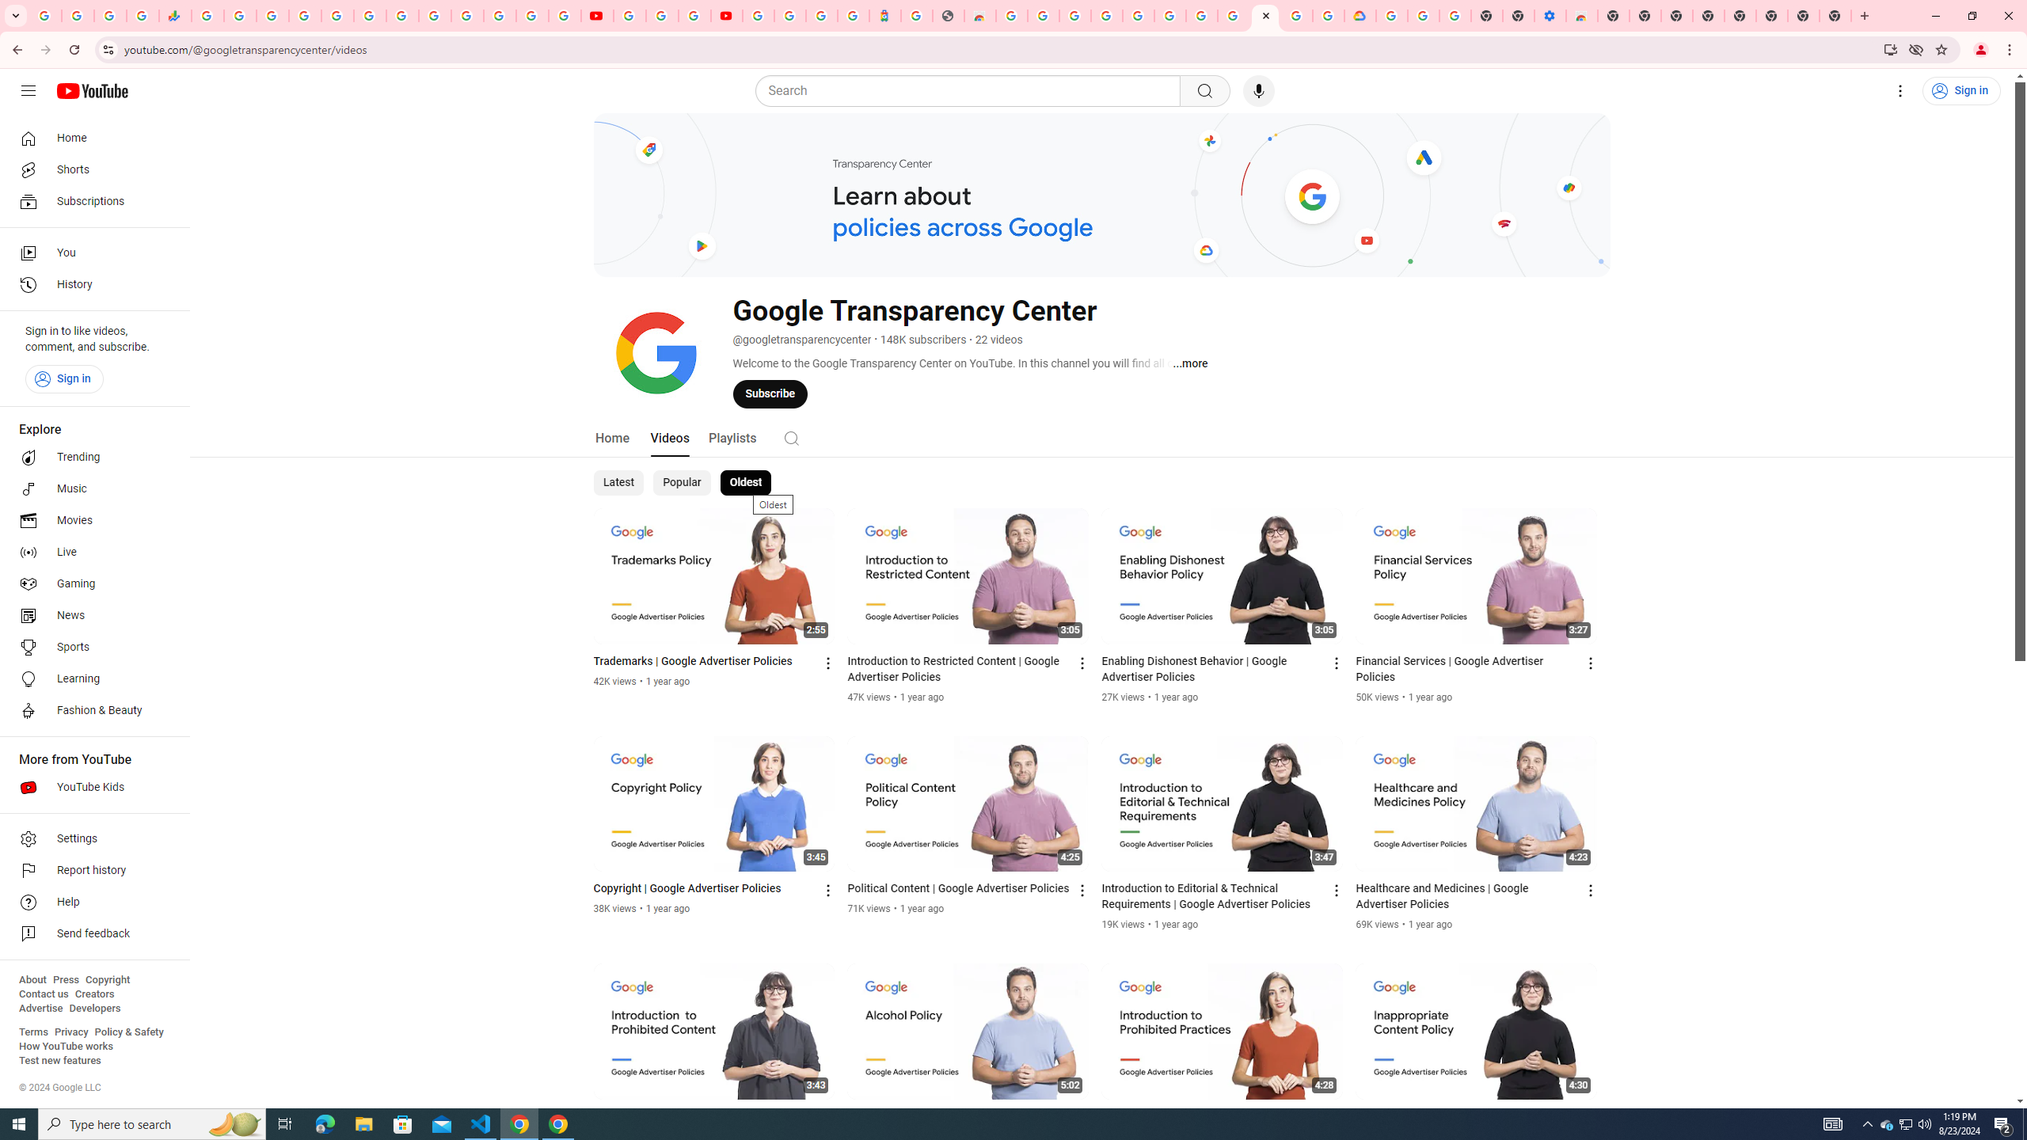 The image size is (2027, 1140). Describe the element at coordinates (60, 1061) in the screenshot. I see `Test new features` at that location.